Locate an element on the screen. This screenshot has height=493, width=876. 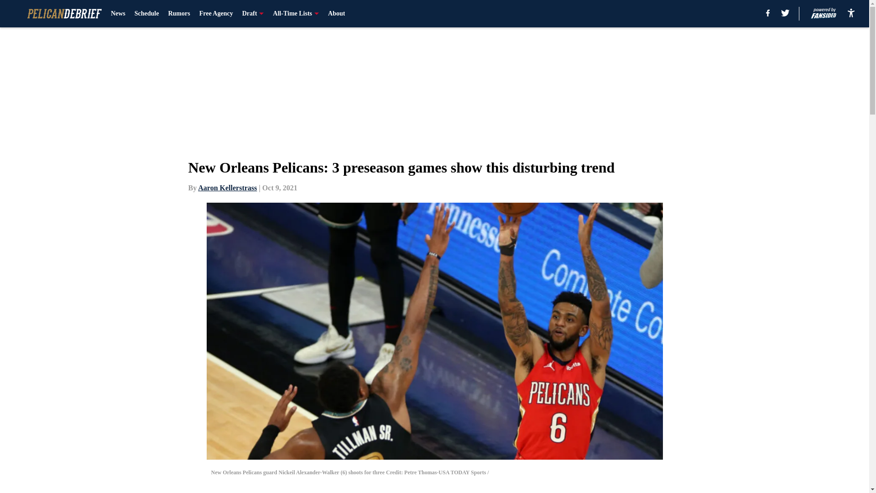
Draft is located at coordinates (253, 14).